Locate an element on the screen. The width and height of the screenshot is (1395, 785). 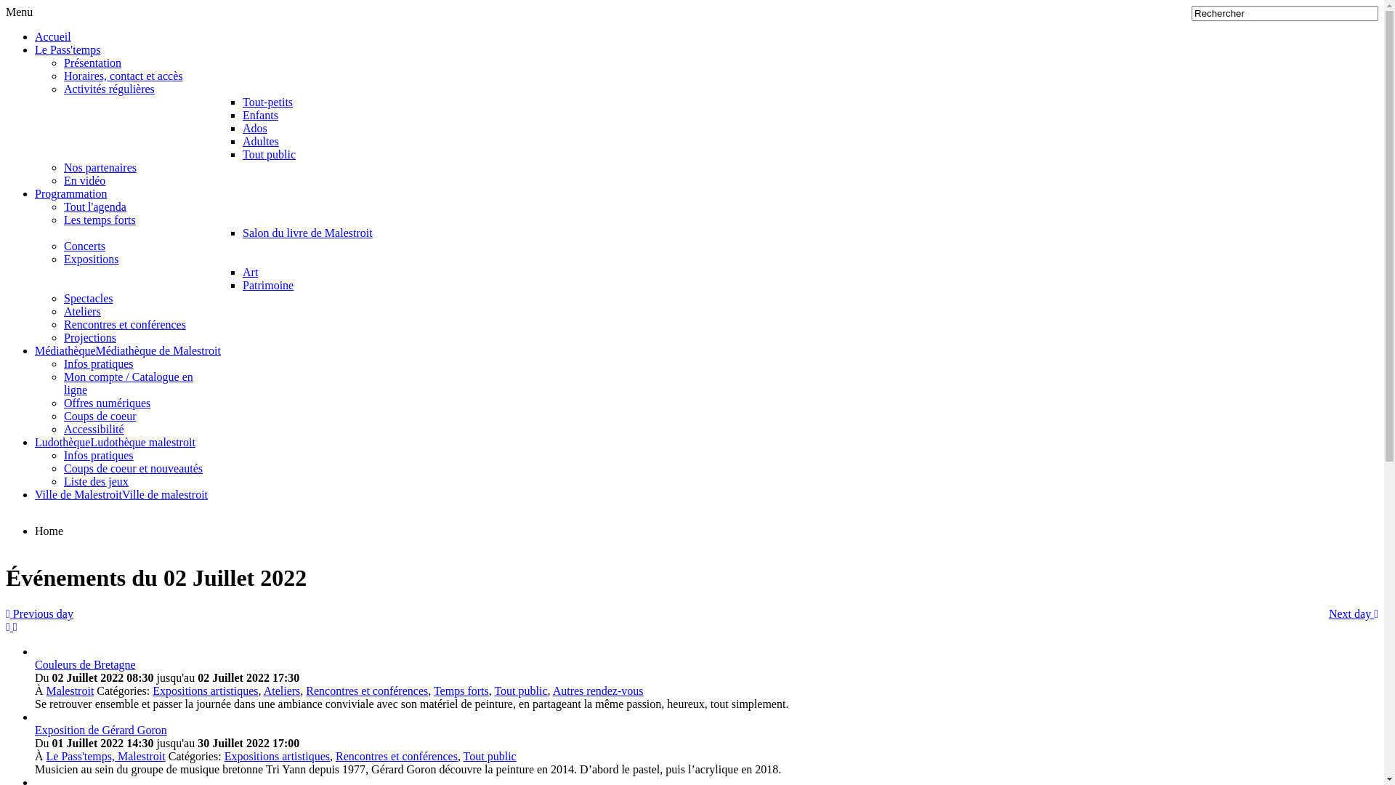
Patrimoine is located at coordinates (268, 285).